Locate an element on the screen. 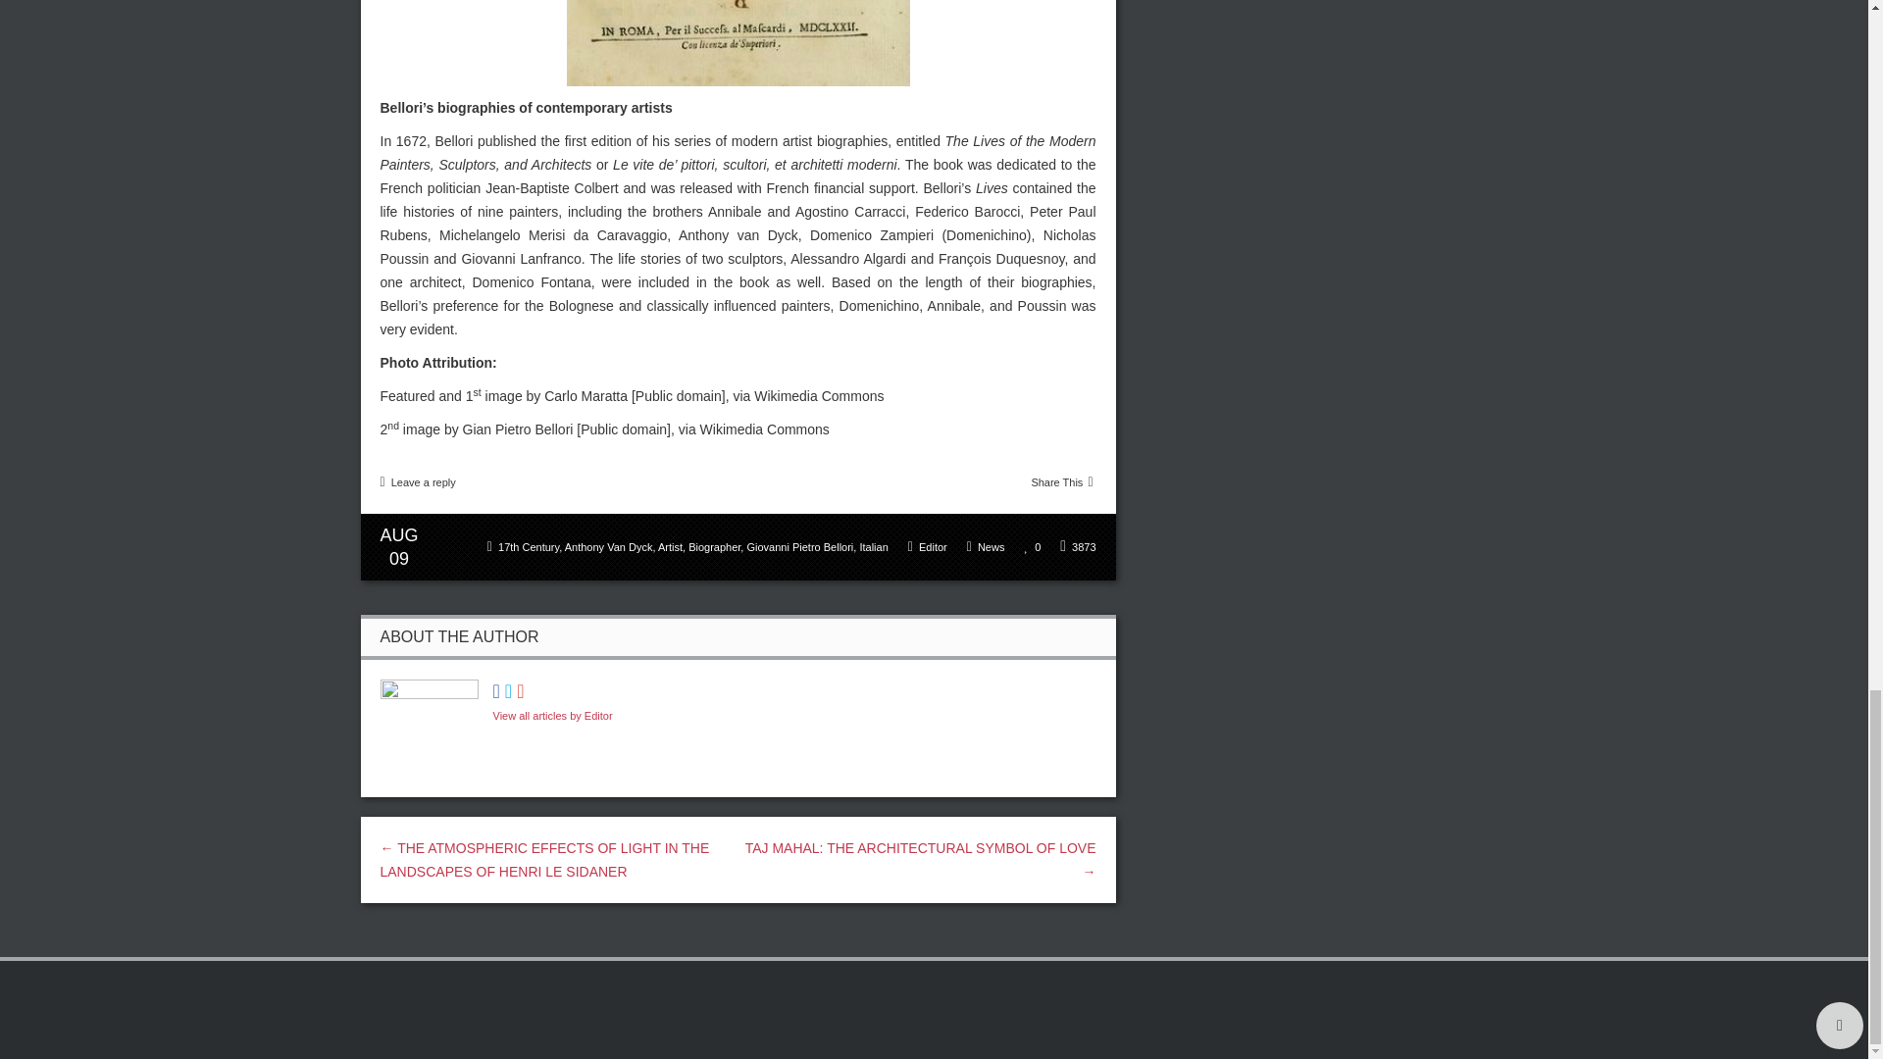 The height and width of the screenshot is (1059, 1883). View all articles by Editor is located at coordinates (551, 715).